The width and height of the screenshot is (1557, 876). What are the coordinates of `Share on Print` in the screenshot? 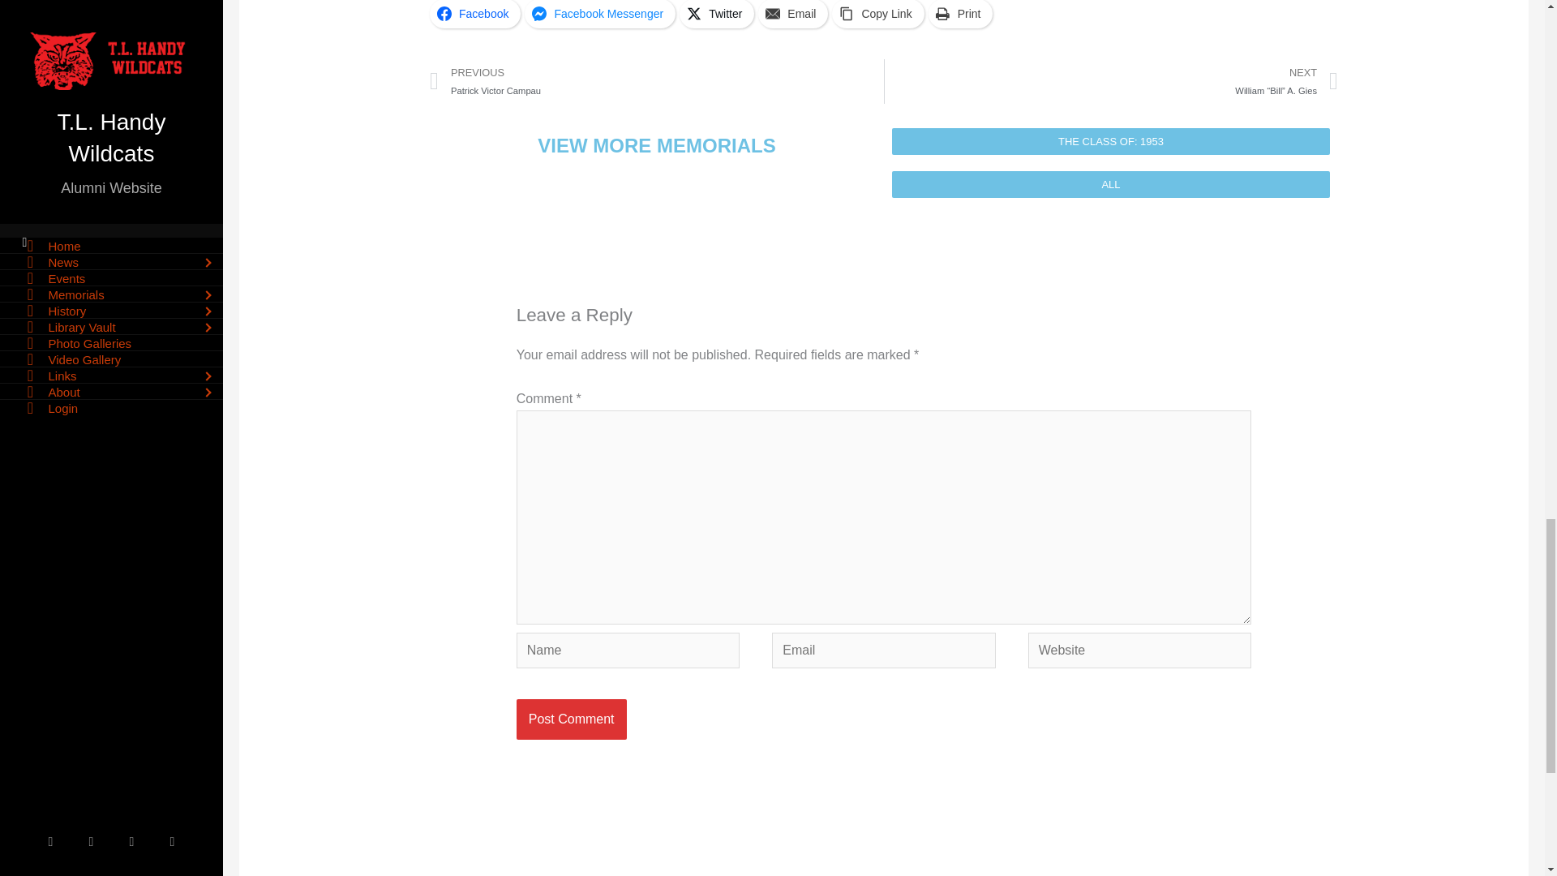 It's located at (960, 14).